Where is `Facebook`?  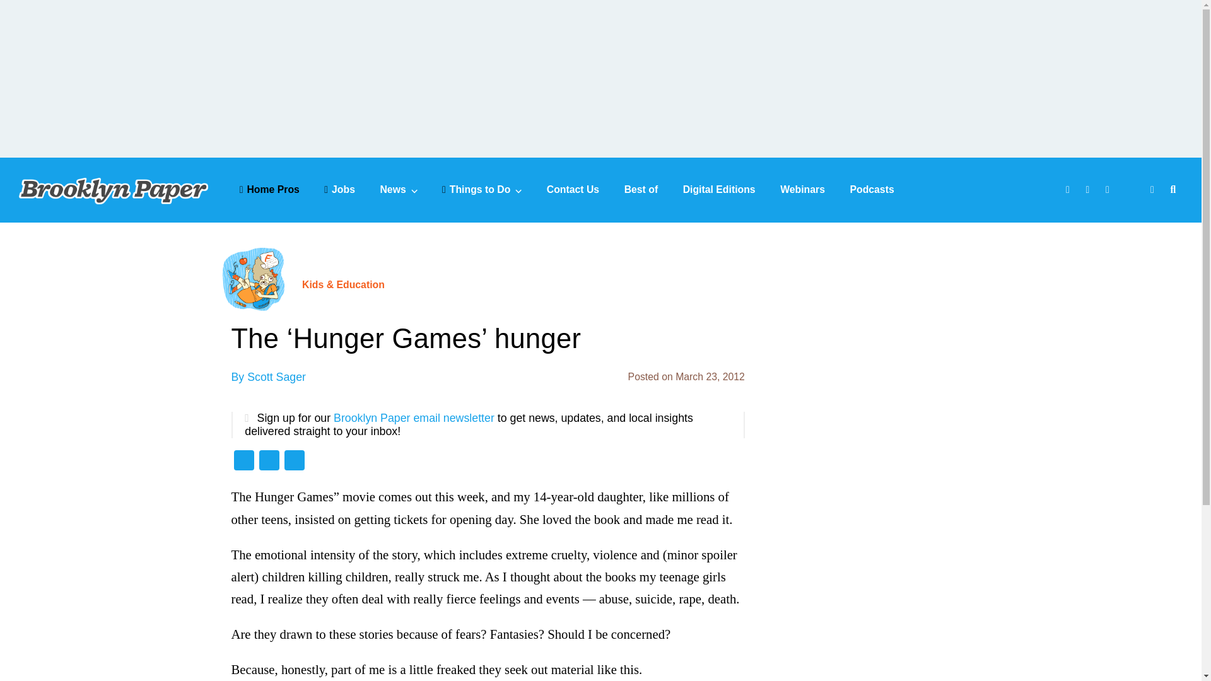
Facebook is located at coordinates (243, 462).